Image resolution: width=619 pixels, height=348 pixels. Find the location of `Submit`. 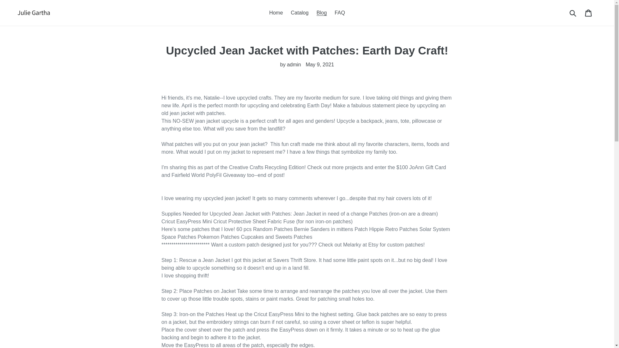

Submit is located at coordinates (573, 13).